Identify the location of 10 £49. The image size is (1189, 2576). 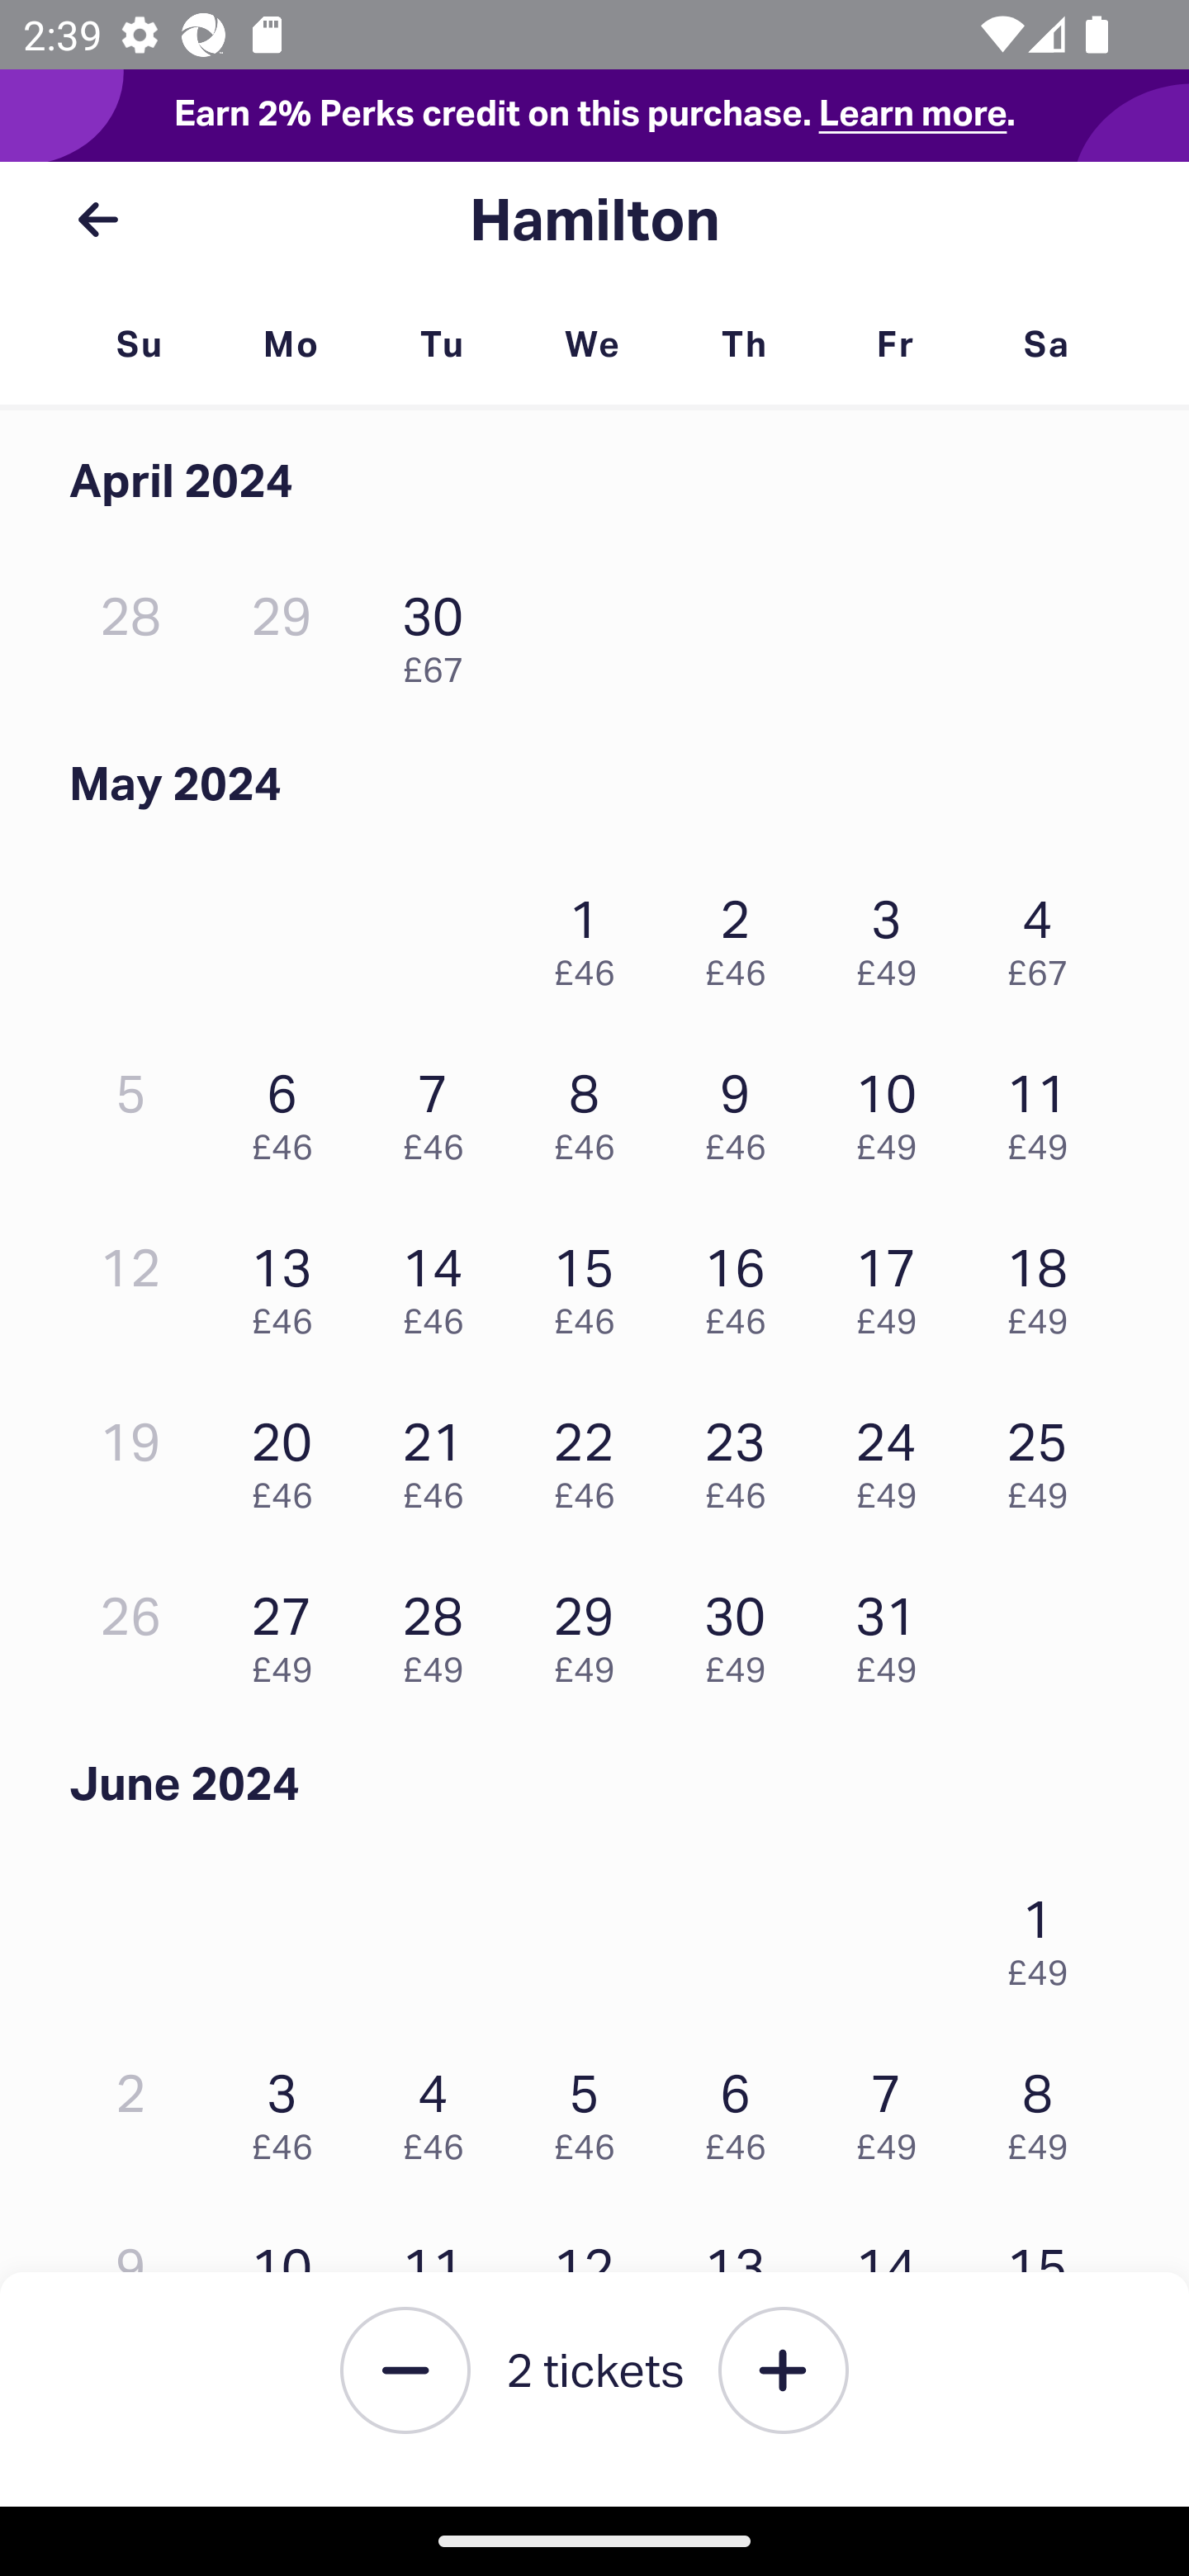
(894, 1108).